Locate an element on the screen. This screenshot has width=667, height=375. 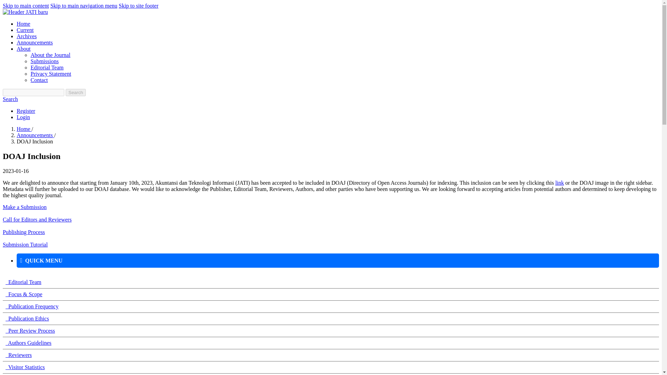
  Publication Frequency is located at coordinates (32, 306).